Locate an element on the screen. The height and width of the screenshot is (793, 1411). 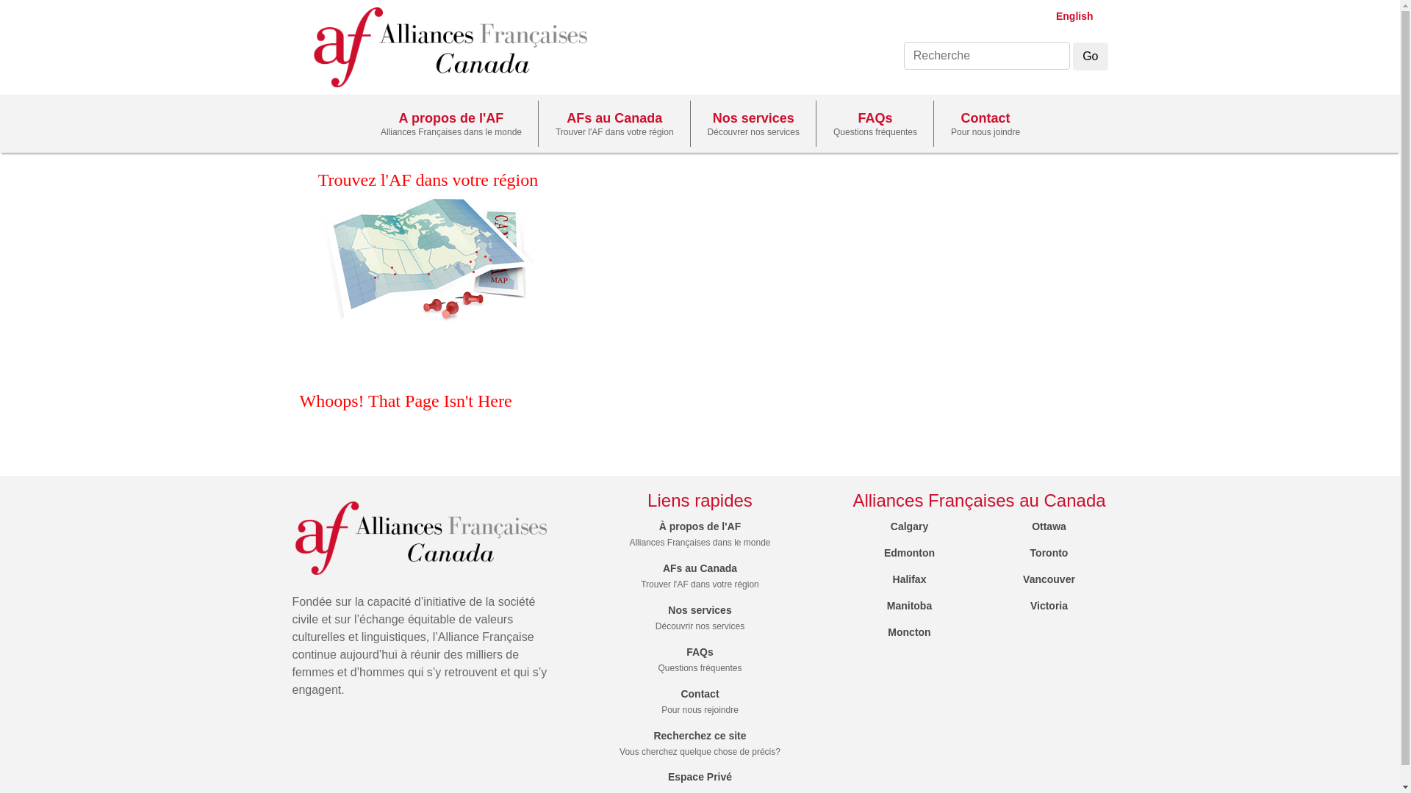
Victoria is located at coordinates (1049, 606).